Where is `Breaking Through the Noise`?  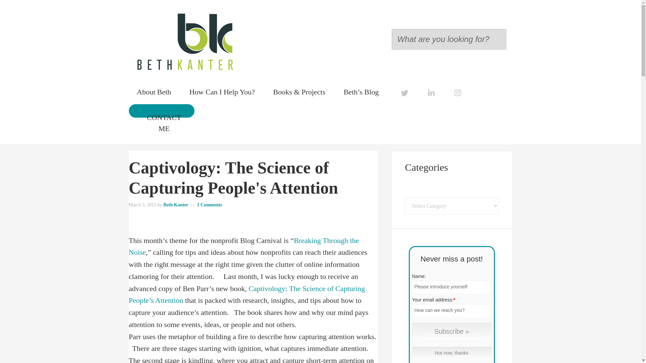 Breaking Through the Noise is located at coordinates (244, 246).